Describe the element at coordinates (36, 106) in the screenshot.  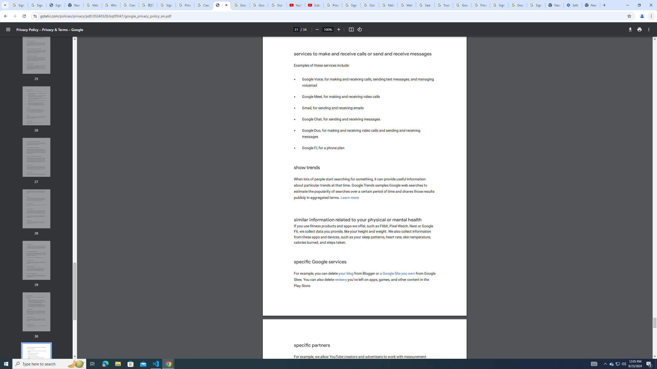
I see `Thumbnail for page 26` at that location.